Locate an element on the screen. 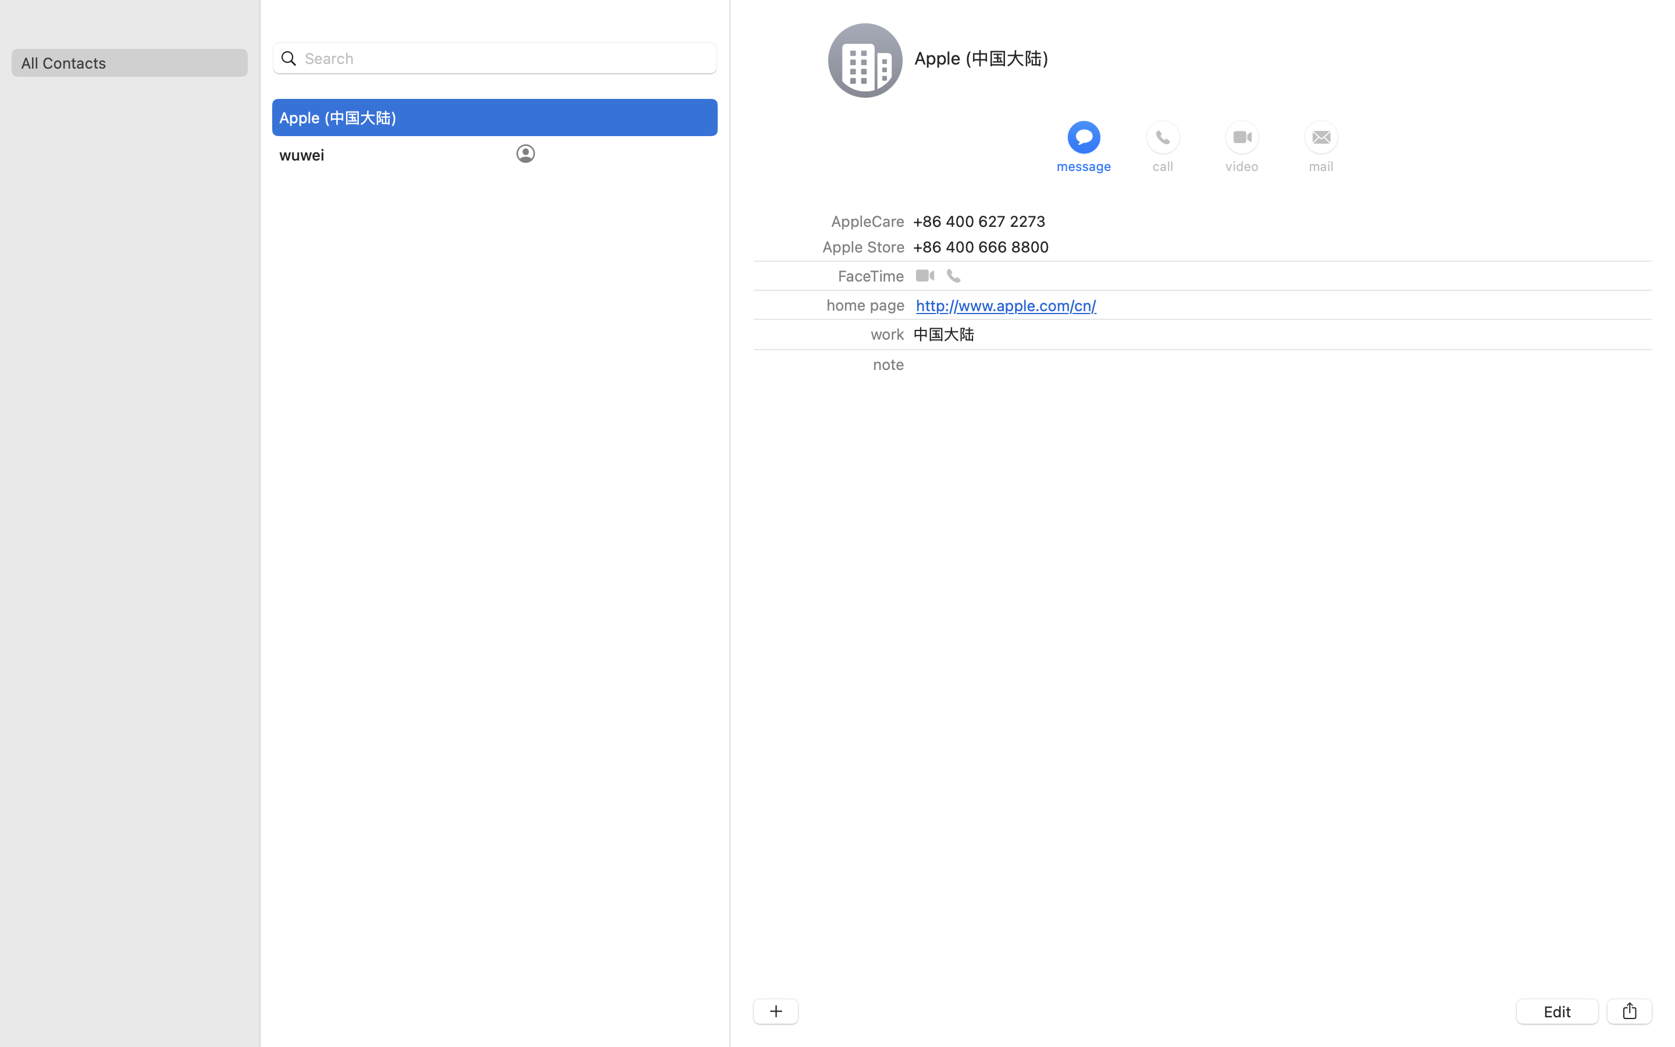 Image resolution: width=1675 pixels, height=1047 pixels. Apple Store is located at coordinates (864, 247).